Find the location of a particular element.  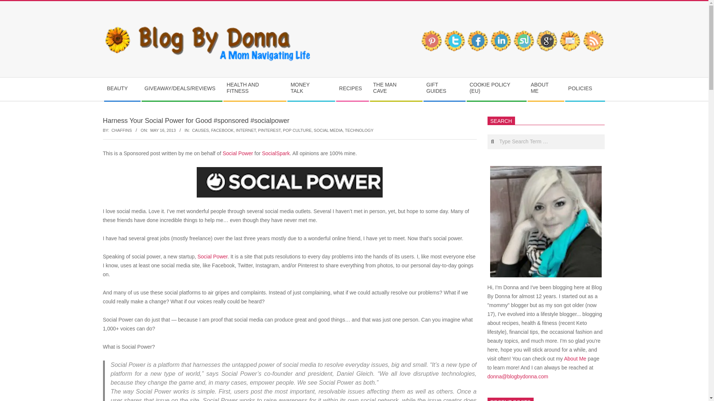

PINTEREST is located at coordinates (269, 130).